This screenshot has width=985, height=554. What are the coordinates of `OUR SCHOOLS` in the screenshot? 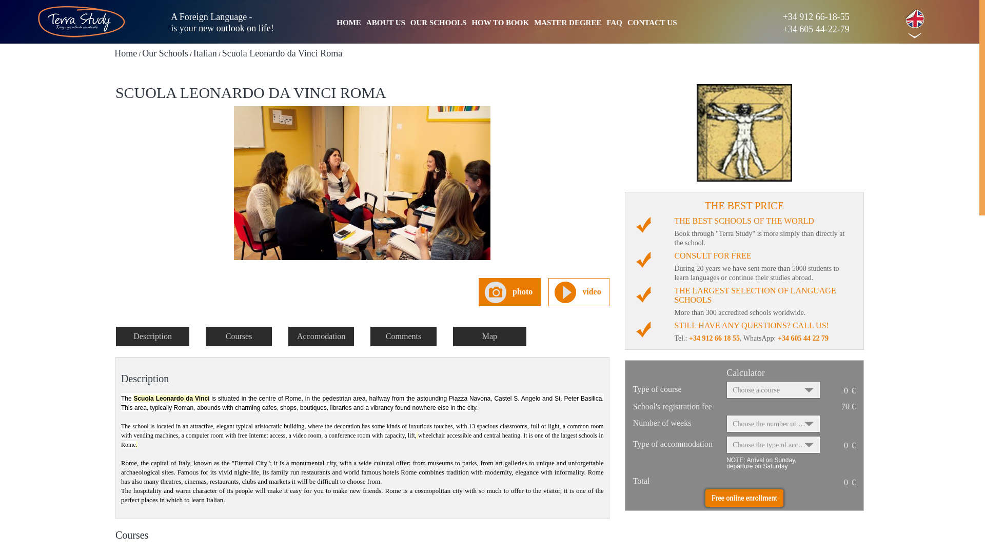 It's located at (439, 24).